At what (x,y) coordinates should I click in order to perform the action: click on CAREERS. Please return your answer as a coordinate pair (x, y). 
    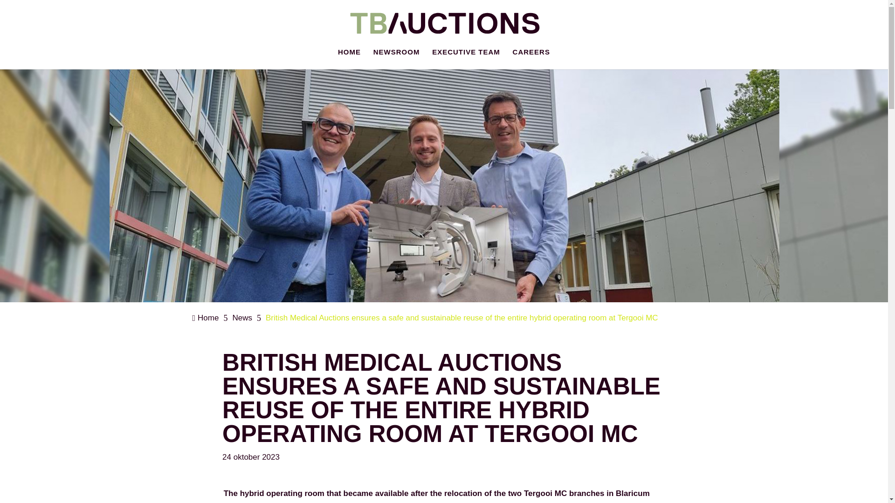
    Looking at the image, I should click on (531, 59).